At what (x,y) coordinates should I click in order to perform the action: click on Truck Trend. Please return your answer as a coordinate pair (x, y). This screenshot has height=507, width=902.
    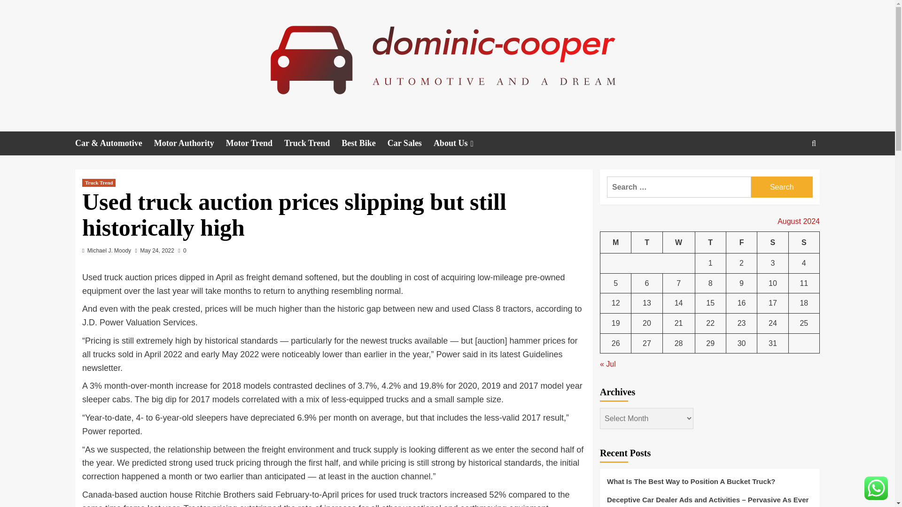
    Looking at the image, I should click on (313, 143).